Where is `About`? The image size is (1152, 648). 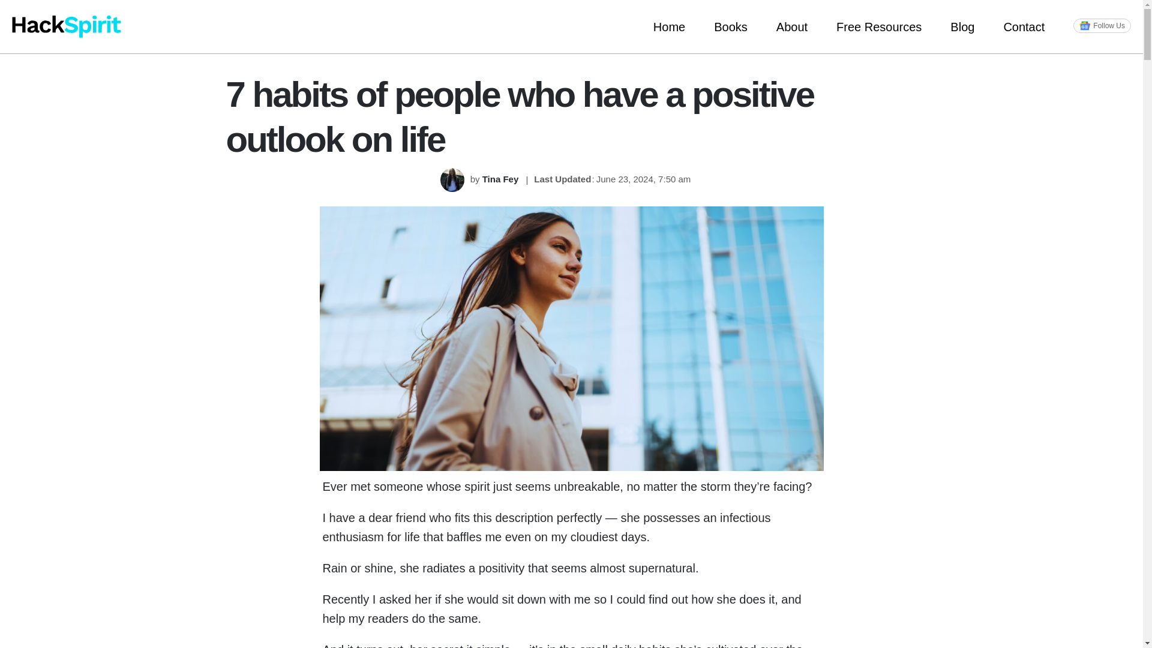
About is located at coordinates (792, 26).